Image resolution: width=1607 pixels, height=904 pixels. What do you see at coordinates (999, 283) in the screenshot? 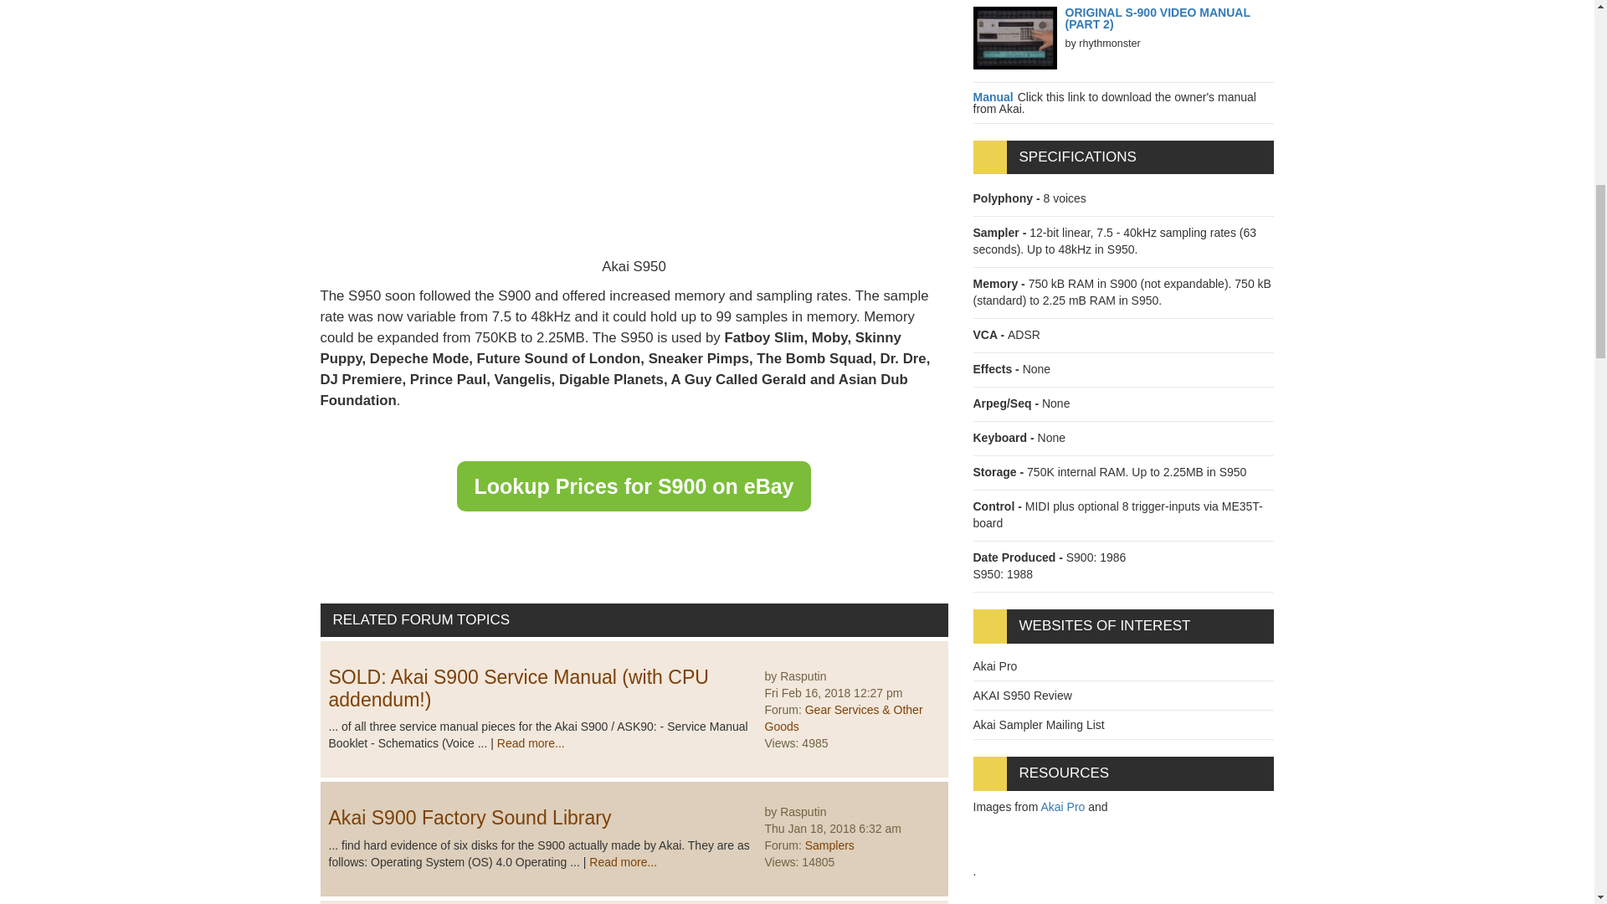
I see `Memory` at bounding box center [999, 283].